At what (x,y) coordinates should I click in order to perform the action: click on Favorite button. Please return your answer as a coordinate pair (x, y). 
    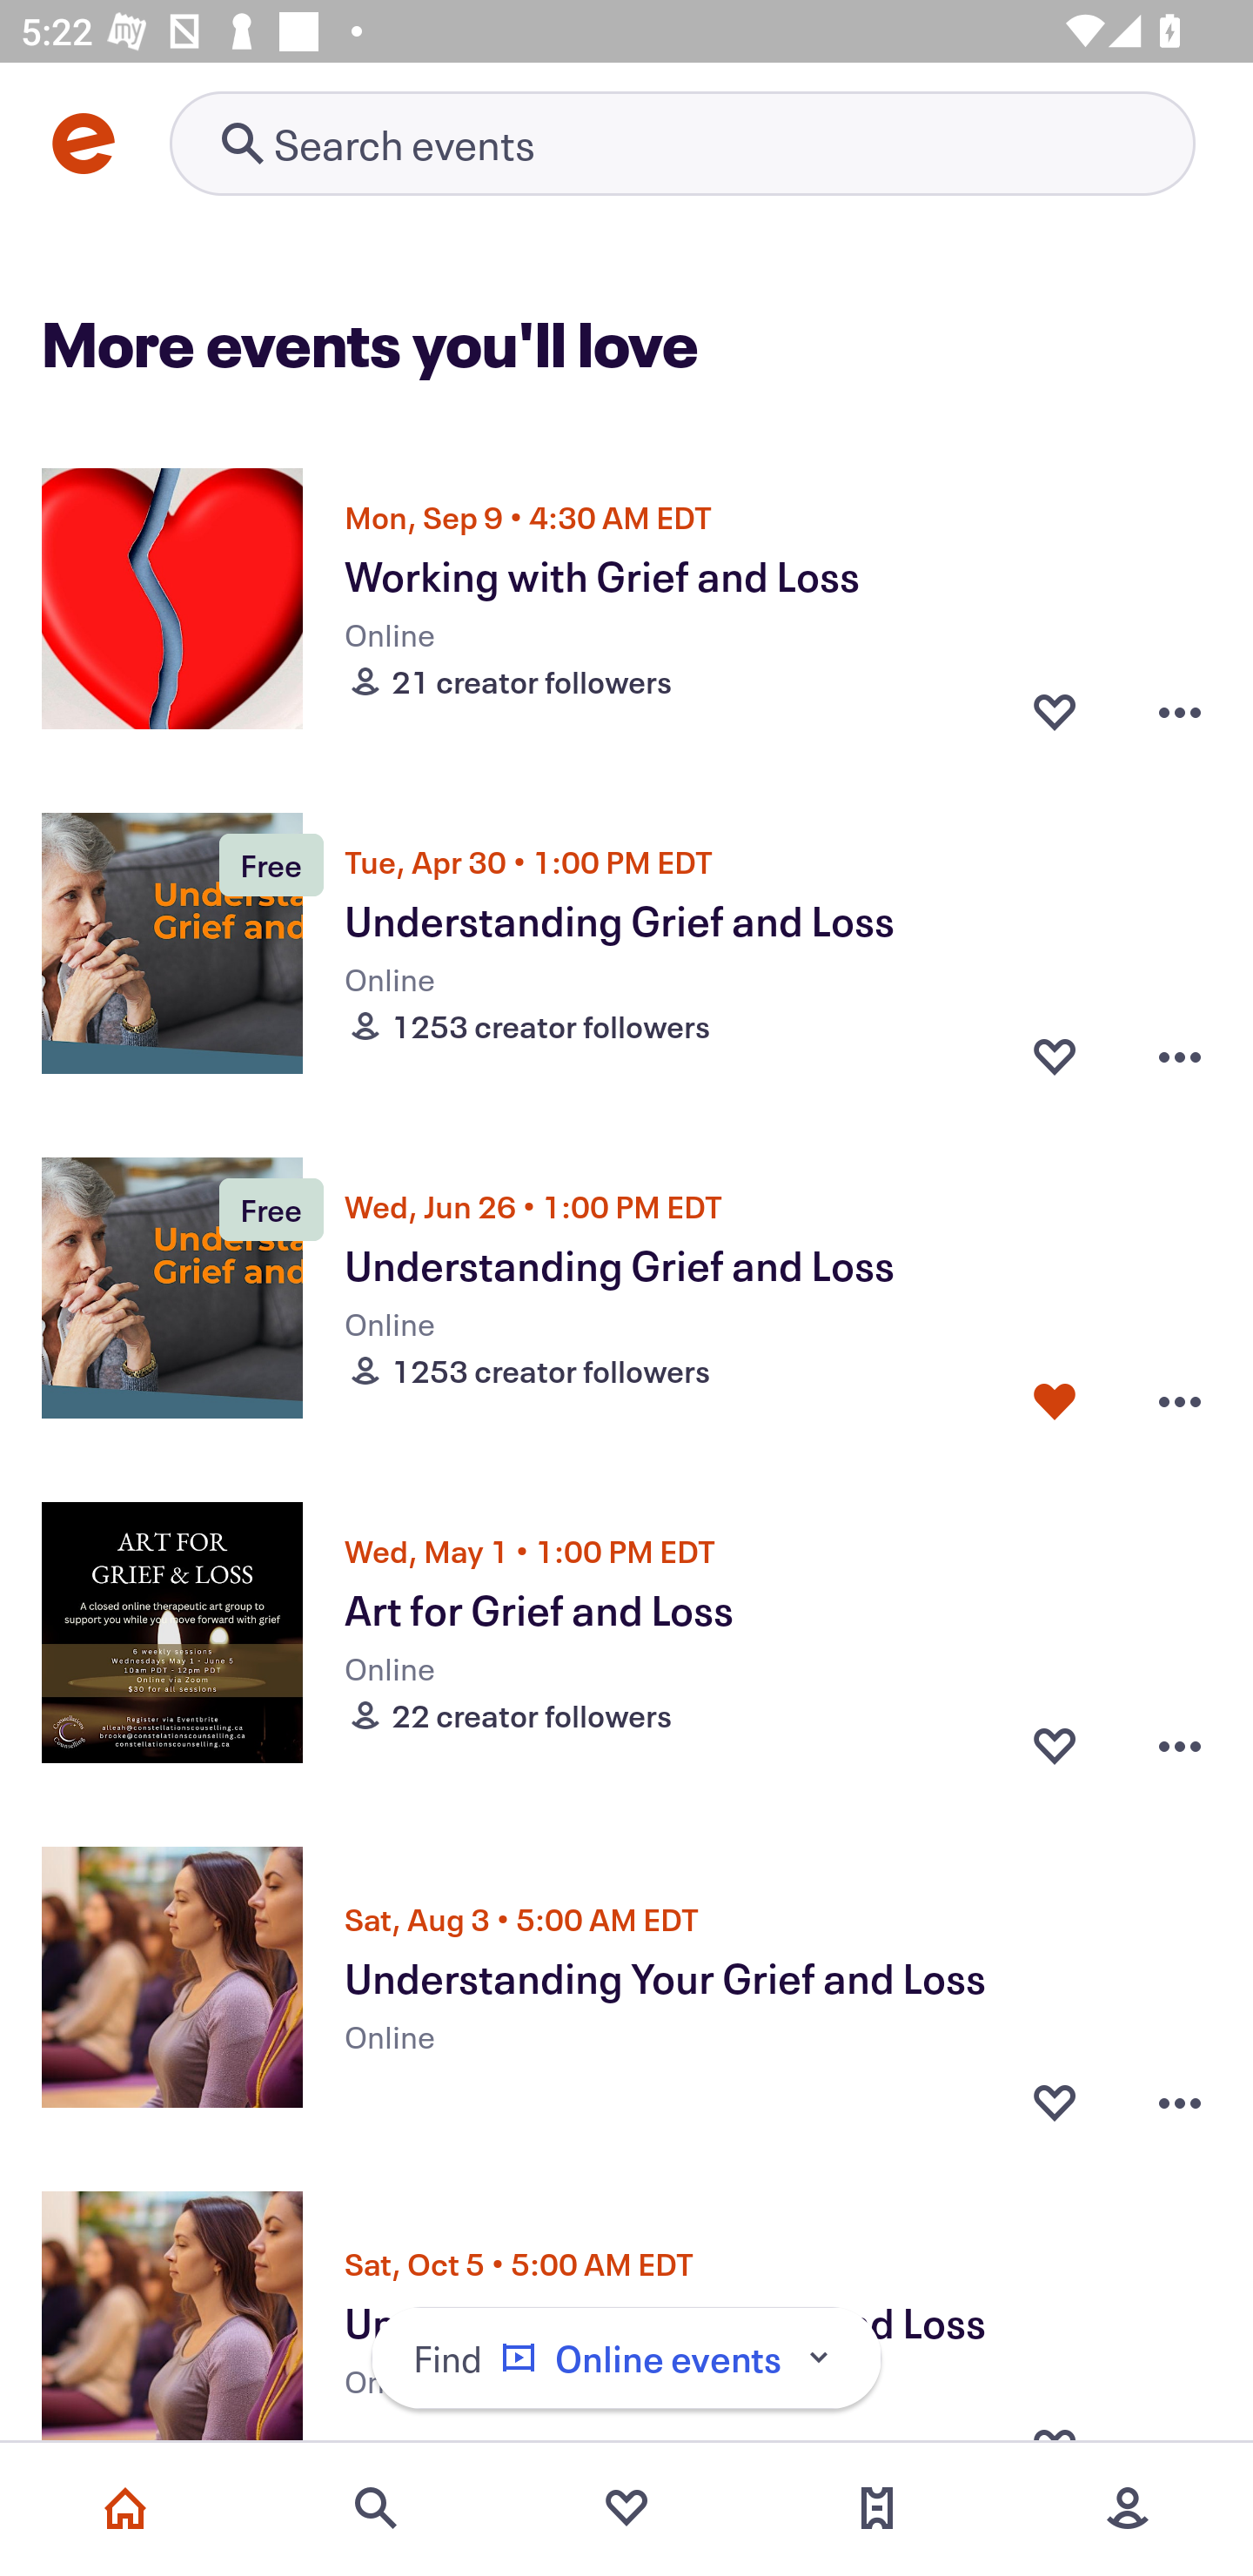
    Looking at the image, I should click on (1055, 1399).